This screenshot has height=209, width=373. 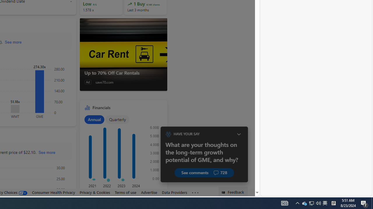 I want to click on Data Providers, so click(x=174, y=192).